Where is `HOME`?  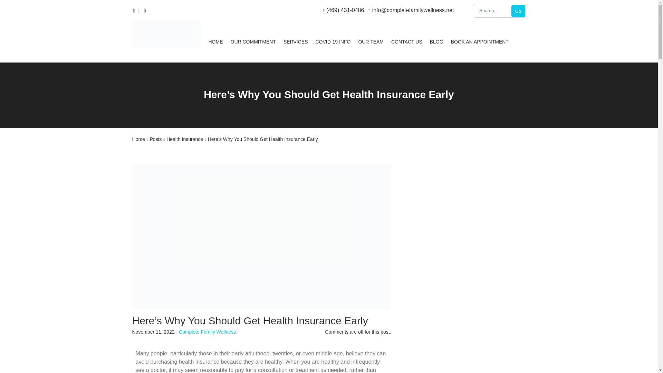
HOME is located at coordinates (215, 43).